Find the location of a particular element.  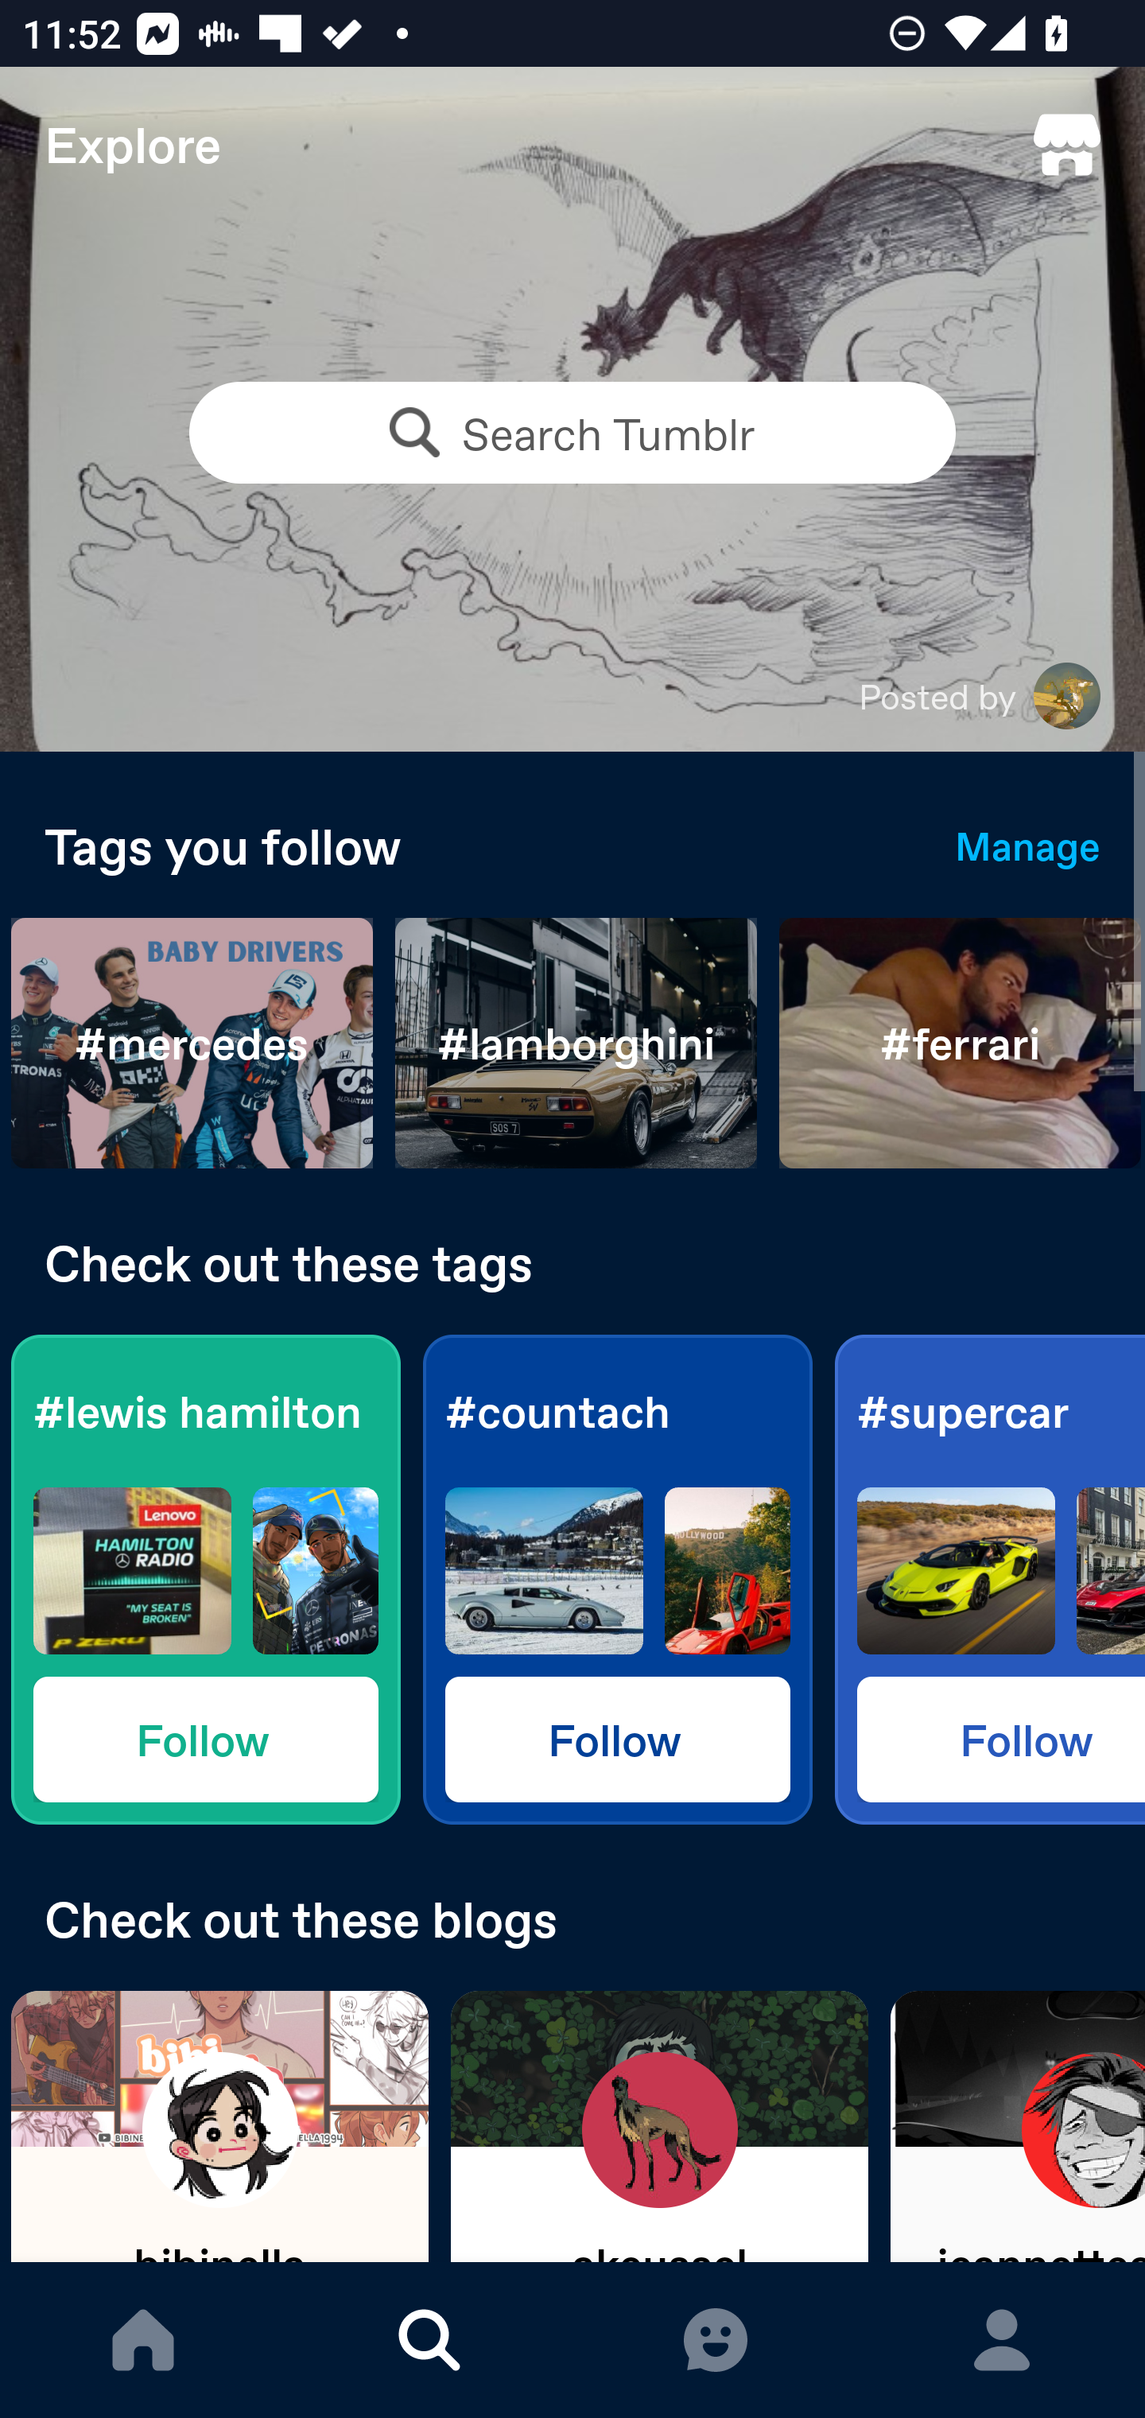

DASHBOARD is located at coordinates (143, 2340).